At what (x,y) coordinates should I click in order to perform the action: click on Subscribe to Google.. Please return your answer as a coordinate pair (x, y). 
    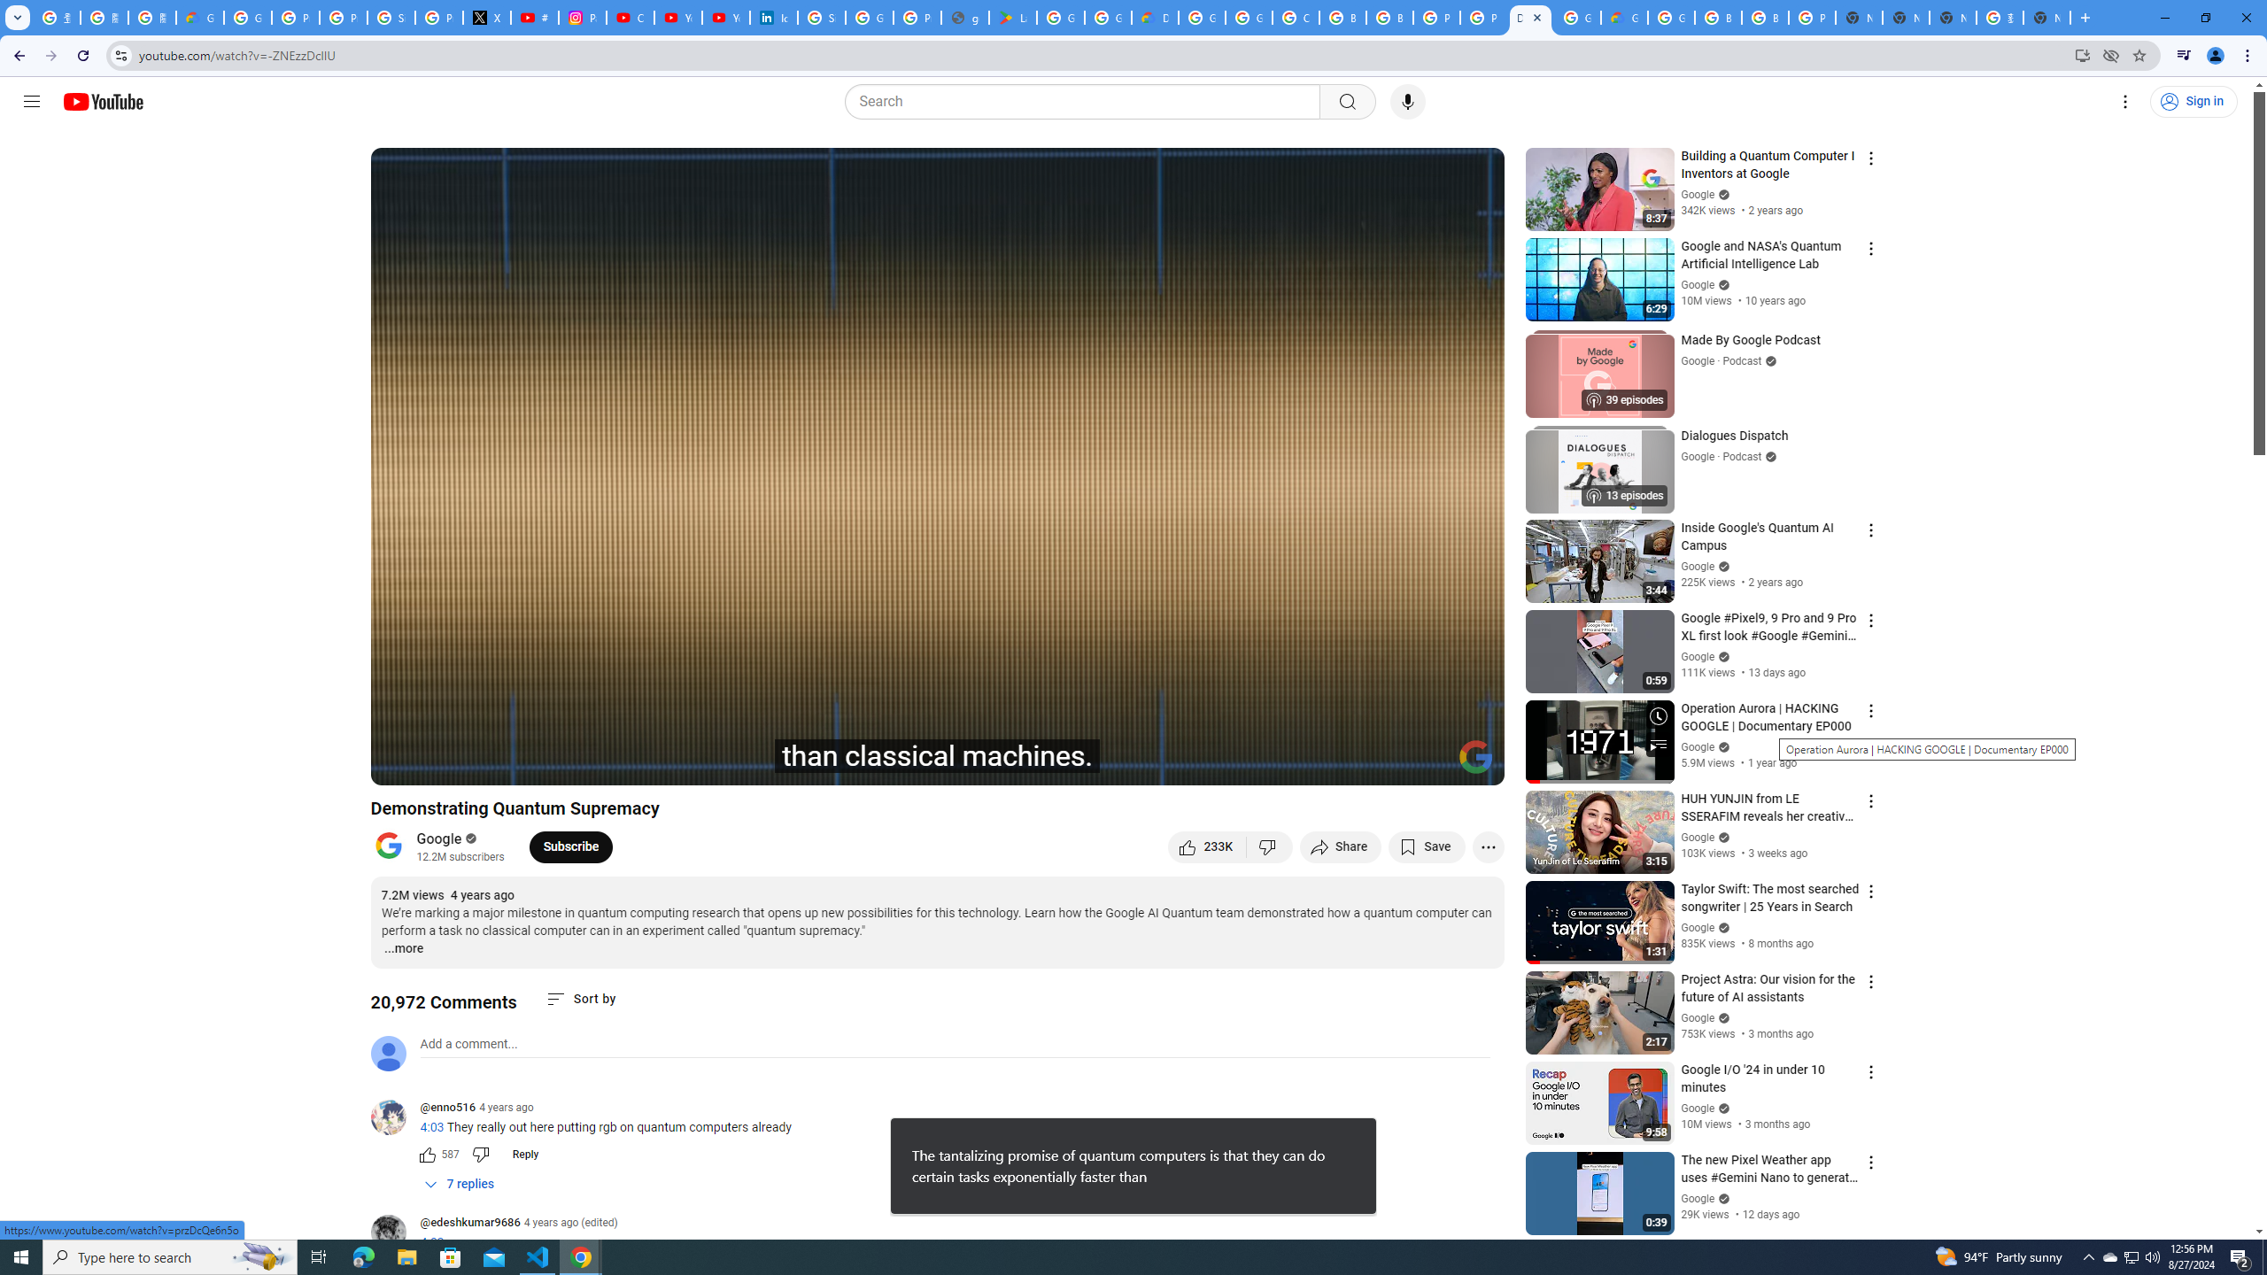
    Looking at the image, I should click on (570, 846).